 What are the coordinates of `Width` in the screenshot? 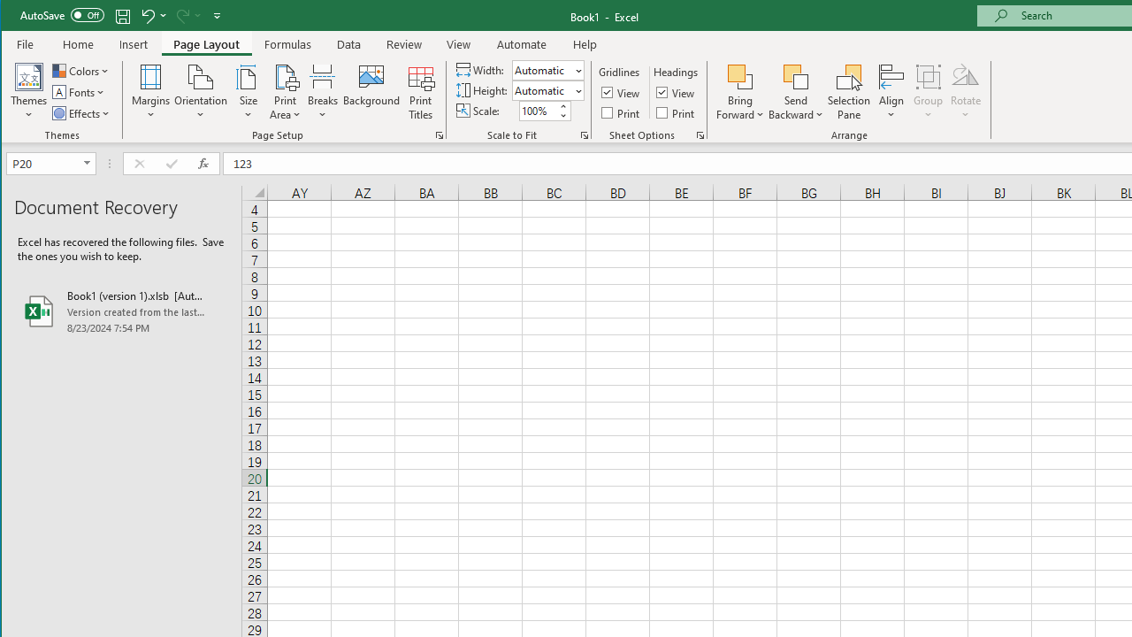 It's located at (547, 69).